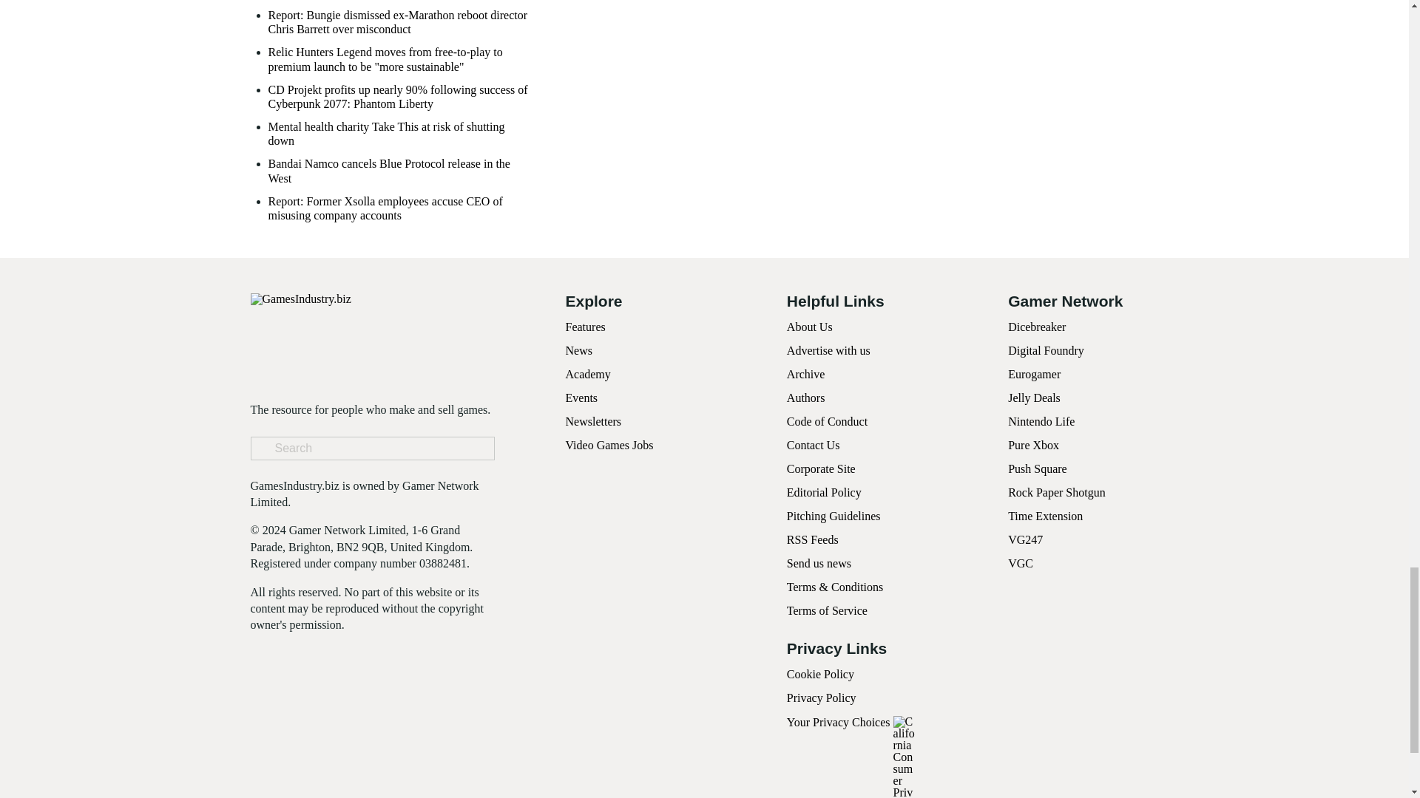 The height and width of the screenshot is (798, 1420). I want to click on Mental health charity Take This at risk of shutting down, so click(399, 133).